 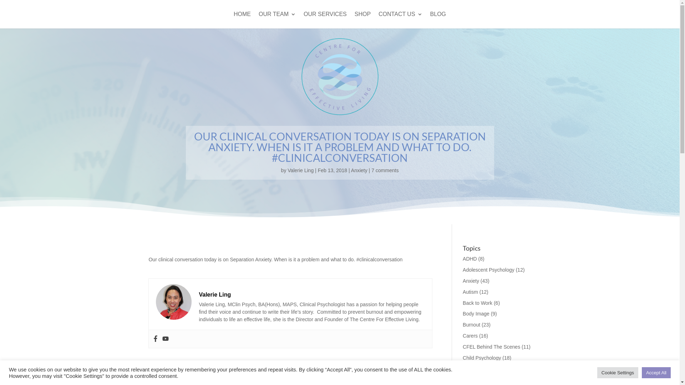 I want to click on ADHD, so click(x=470, y=259).